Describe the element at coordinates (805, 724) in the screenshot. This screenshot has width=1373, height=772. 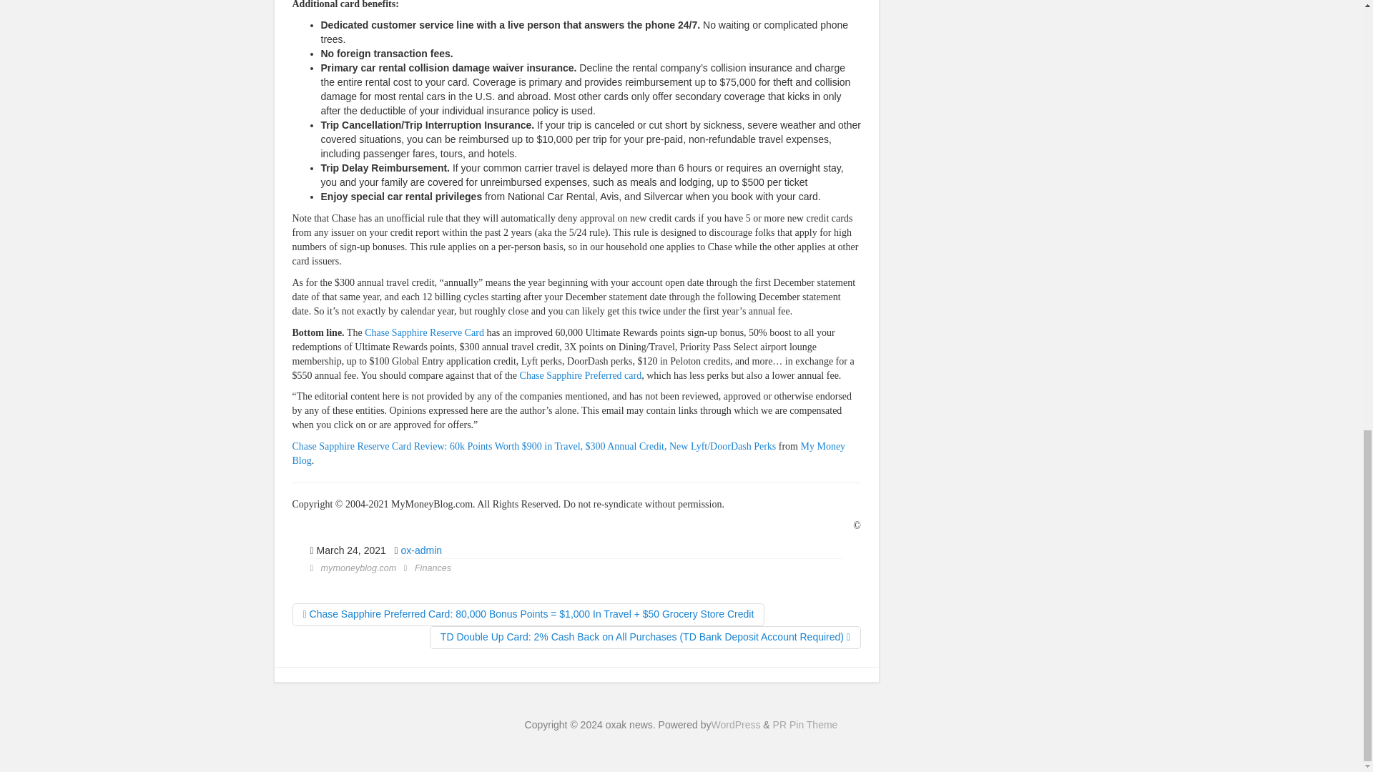
I see `PR Pin Theme` at that location.